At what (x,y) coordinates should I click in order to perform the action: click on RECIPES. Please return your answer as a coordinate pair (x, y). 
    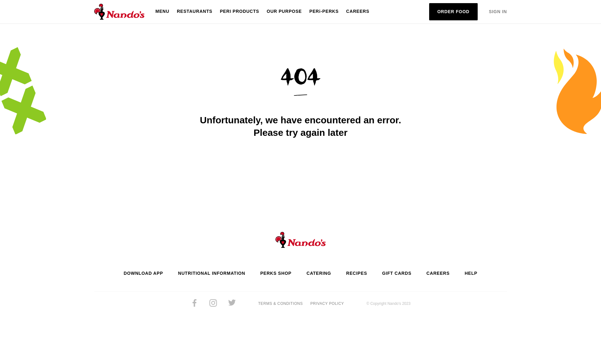
    Looking at the image, I should click on (357, 274).